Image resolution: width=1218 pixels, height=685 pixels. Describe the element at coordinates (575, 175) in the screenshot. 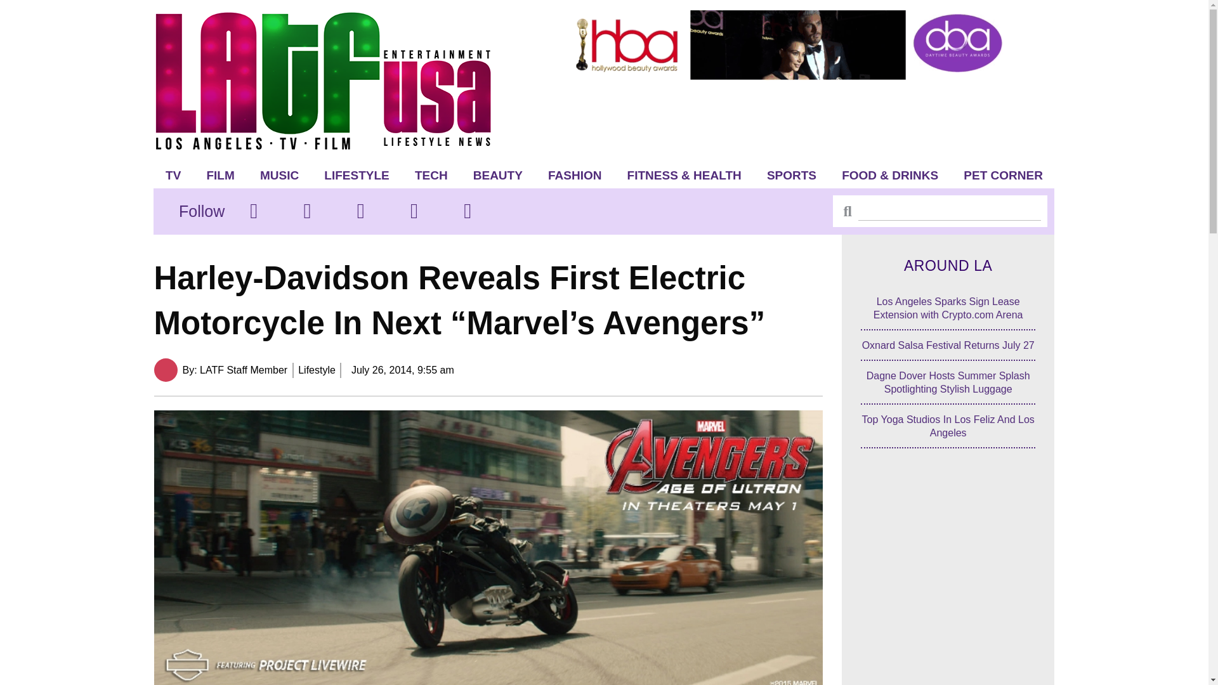

I see `FASHION` at that location.